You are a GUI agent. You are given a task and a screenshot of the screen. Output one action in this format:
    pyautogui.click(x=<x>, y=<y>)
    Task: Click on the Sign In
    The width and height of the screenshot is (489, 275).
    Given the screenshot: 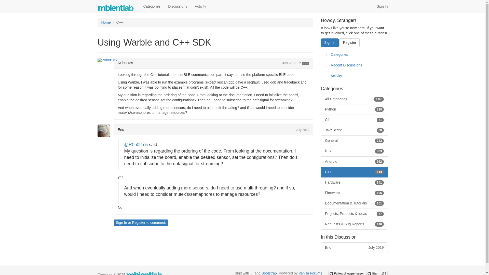 What is the action you would take?
    pyautogui.click(x=330, y=43)
    